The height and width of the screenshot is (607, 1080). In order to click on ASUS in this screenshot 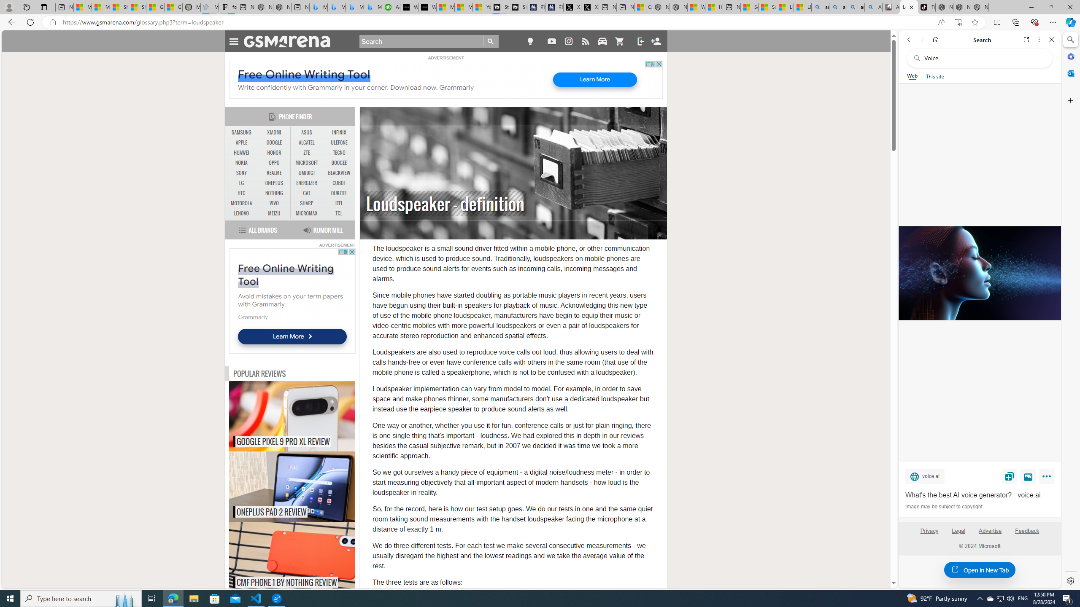, I will do `click(306, 133)`.